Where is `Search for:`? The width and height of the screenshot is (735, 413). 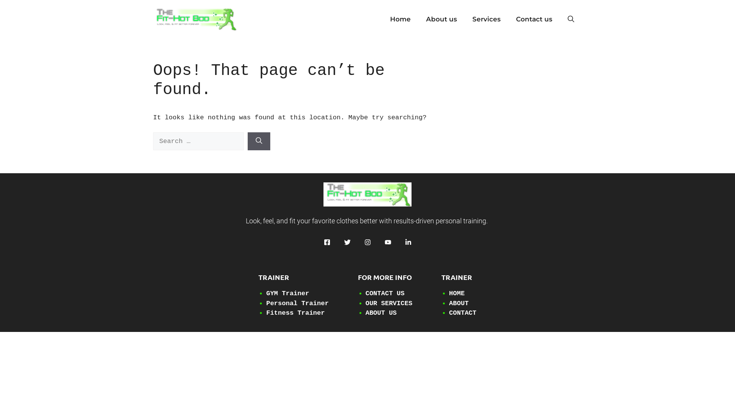 Search for: is located at coordinates (198, 141).